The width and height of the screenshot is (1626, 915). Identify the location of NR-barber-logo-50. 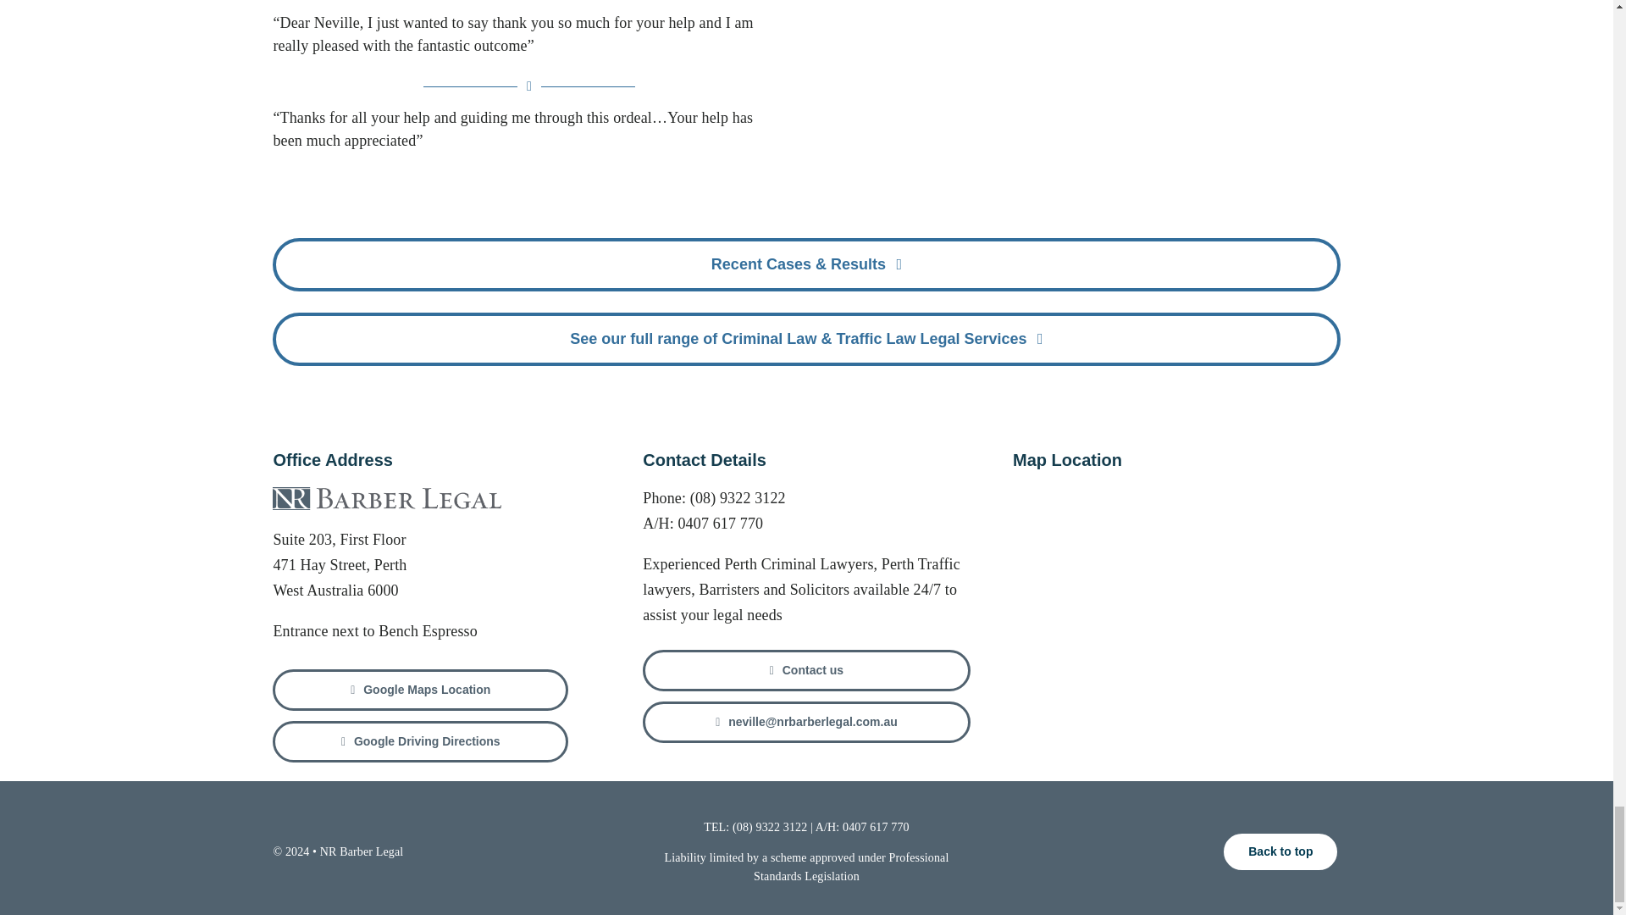
(386, 498).